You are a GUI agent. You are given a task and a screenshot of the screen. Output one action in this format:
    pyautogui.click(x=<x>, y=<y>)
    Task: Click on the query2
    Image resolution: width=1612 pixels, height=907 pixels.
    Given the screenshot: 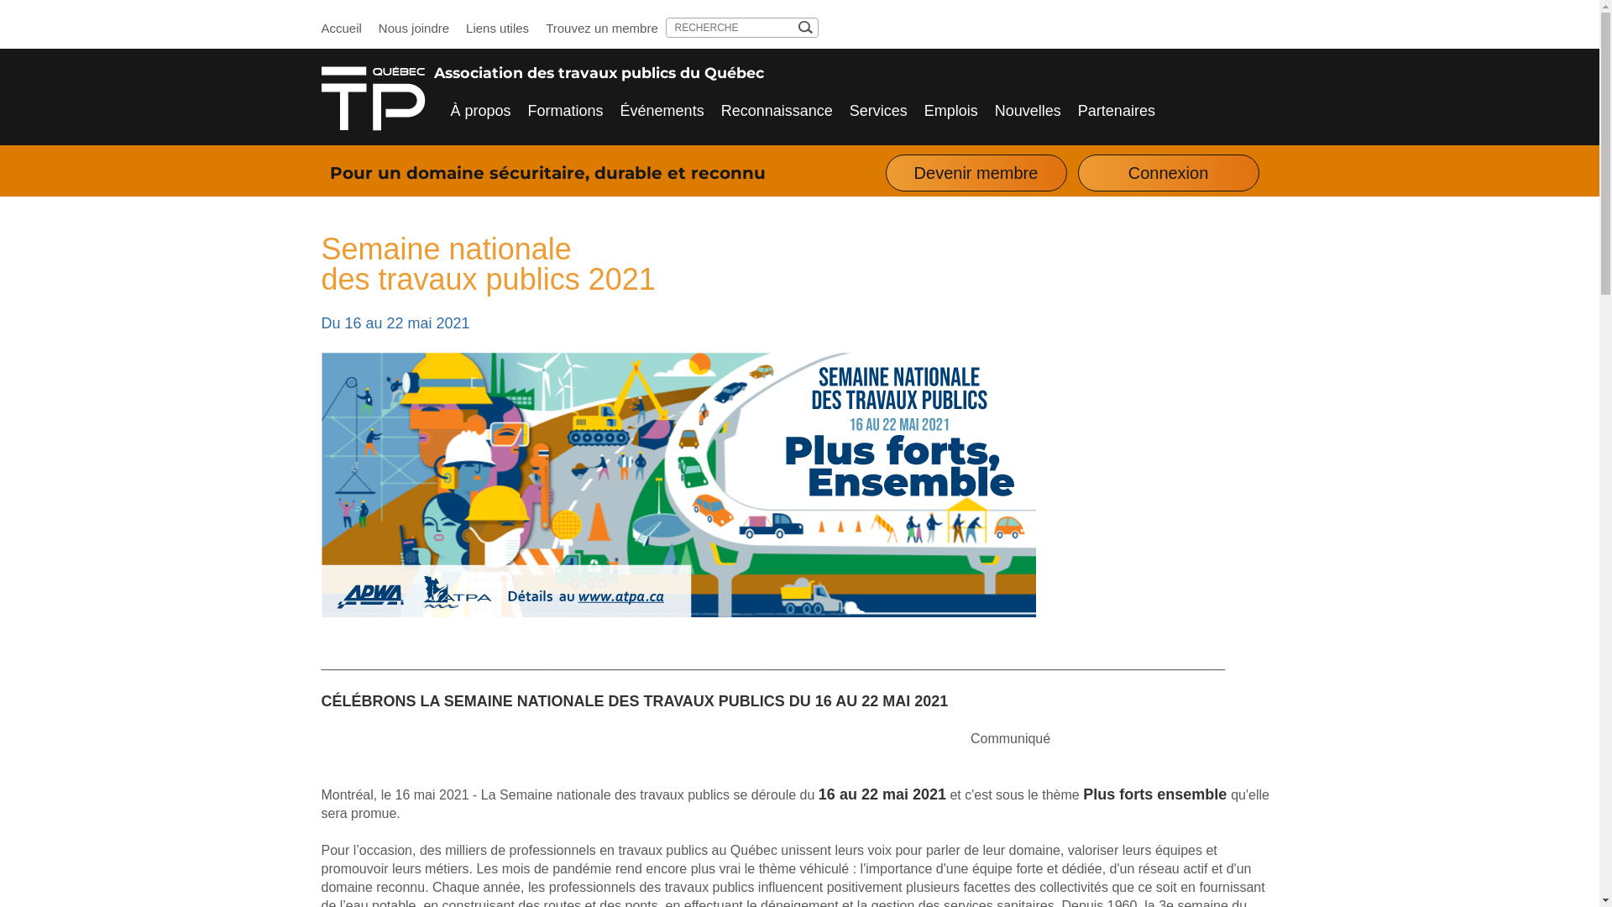 What is the action you would take?
    pyautogui.click(x=804, y=27)
    